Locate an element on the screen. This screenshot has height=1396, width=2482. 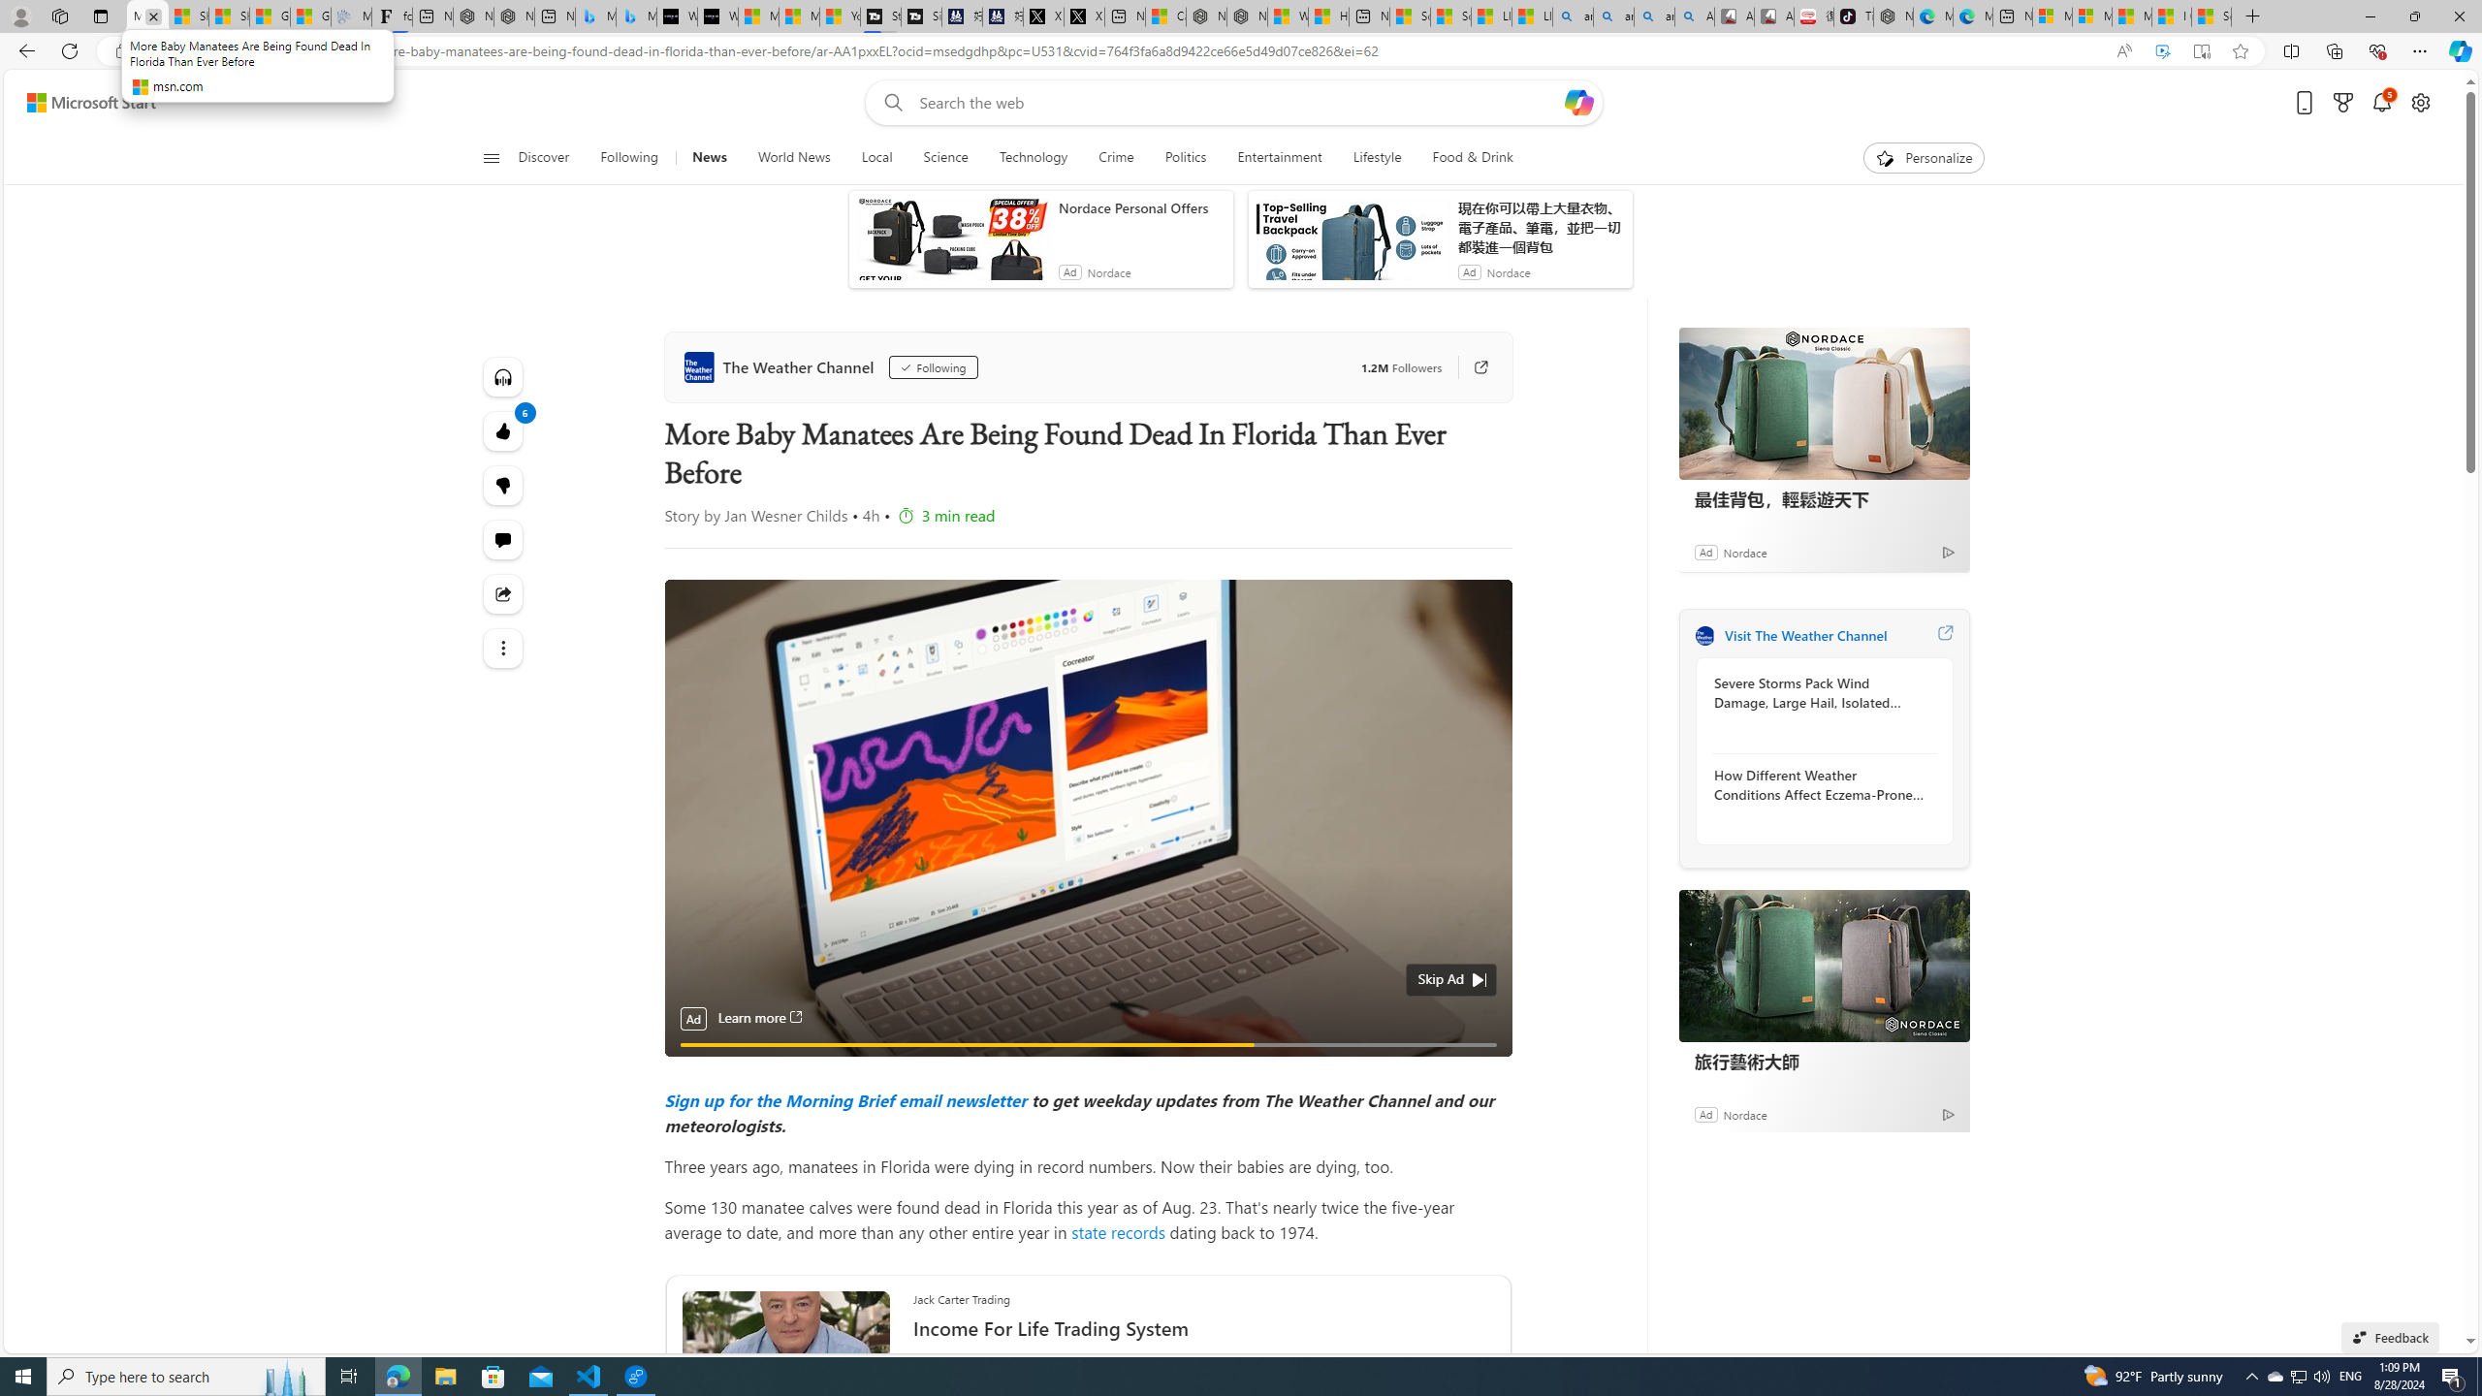
TikTok is located at coordinates (1854, 16).